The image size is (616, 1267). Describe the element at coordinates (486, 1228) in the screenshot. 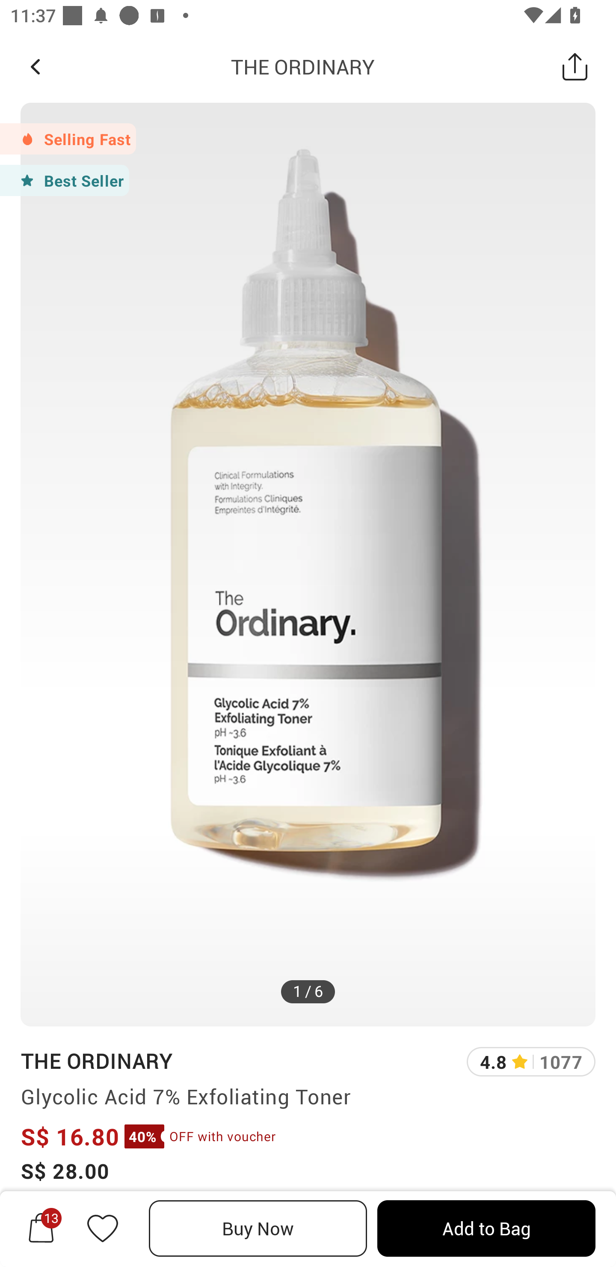

I see `Add to Bag` at that location.